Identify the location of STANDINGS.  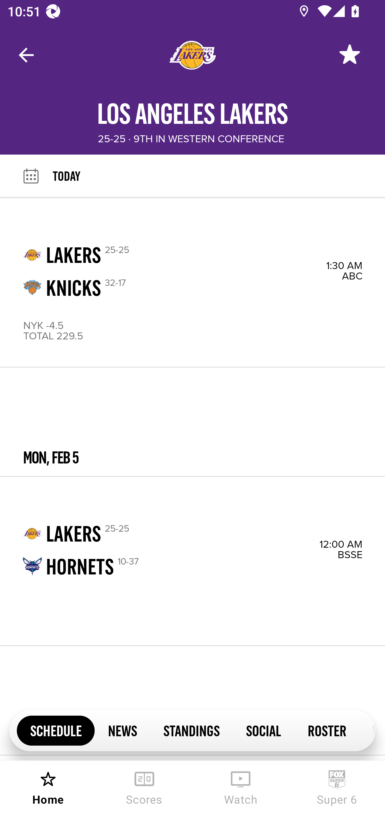
(191, 730).